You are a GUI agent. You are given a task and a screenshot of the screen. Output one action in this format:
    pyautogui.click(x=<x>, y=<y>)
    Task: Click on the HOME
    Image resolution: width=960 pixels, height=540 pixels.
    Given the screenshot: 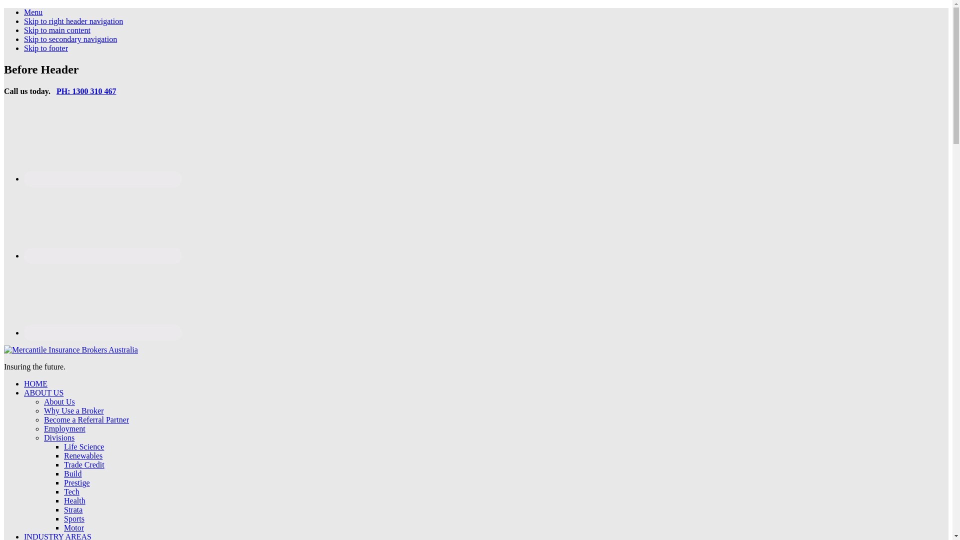 What is the action you would take?
    pyautogui.click(x=36, y=383)
    